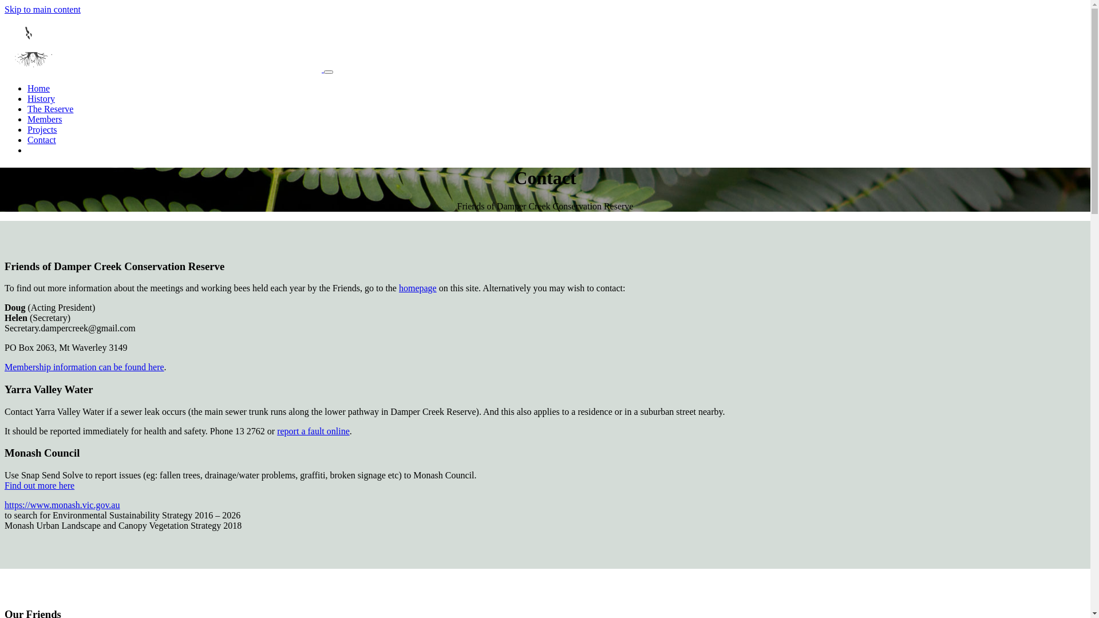  Describe the element at coordinates (42, 129) in the screenshot. I see `Projects` at that location.